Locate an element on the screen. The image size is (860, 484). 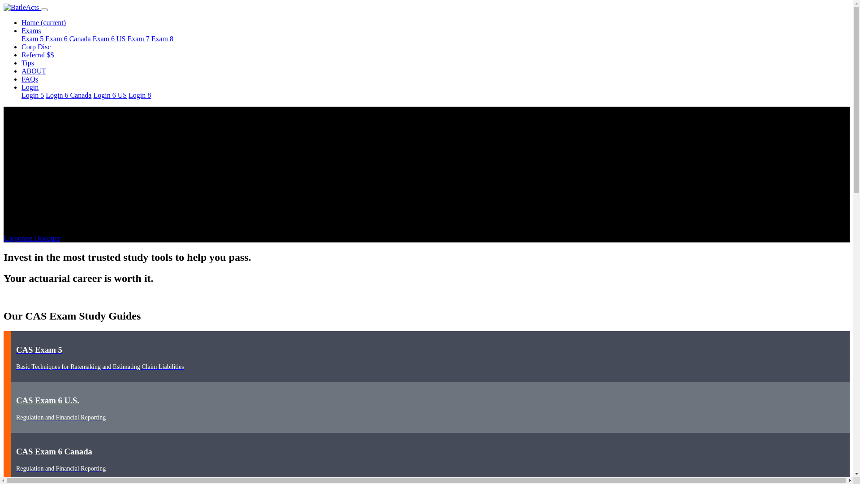
Exams is located at coordinates (31, 30).